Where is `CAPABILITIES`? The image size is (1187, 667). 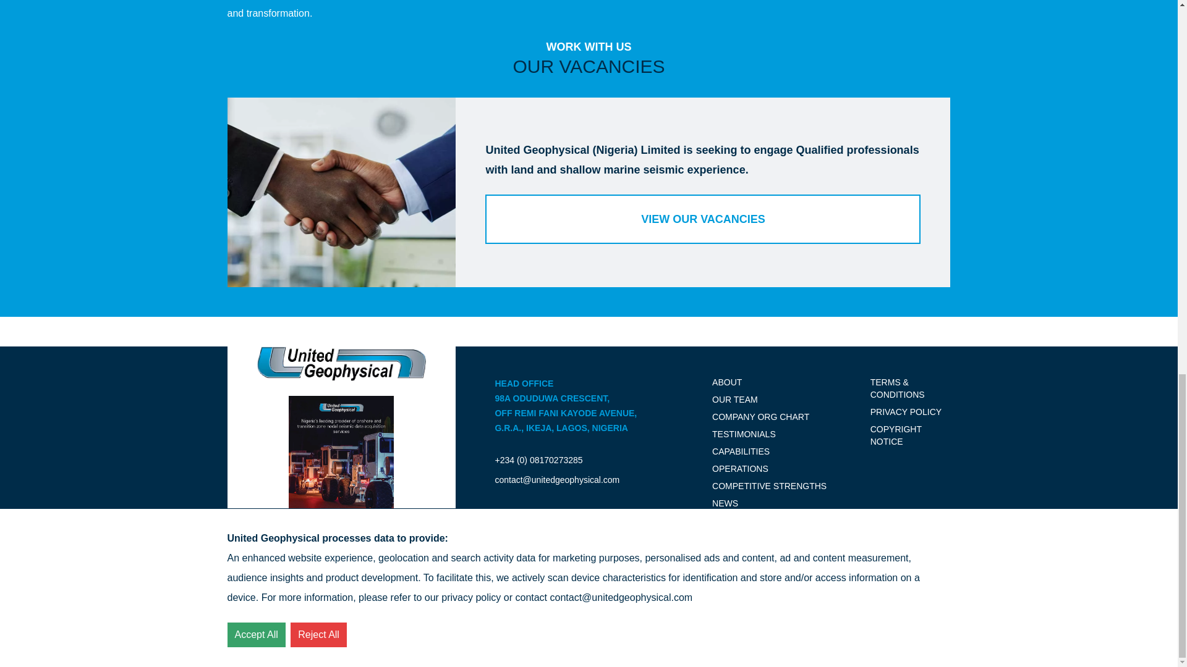 CAPABILITIES is located at coordinates (740, 468).